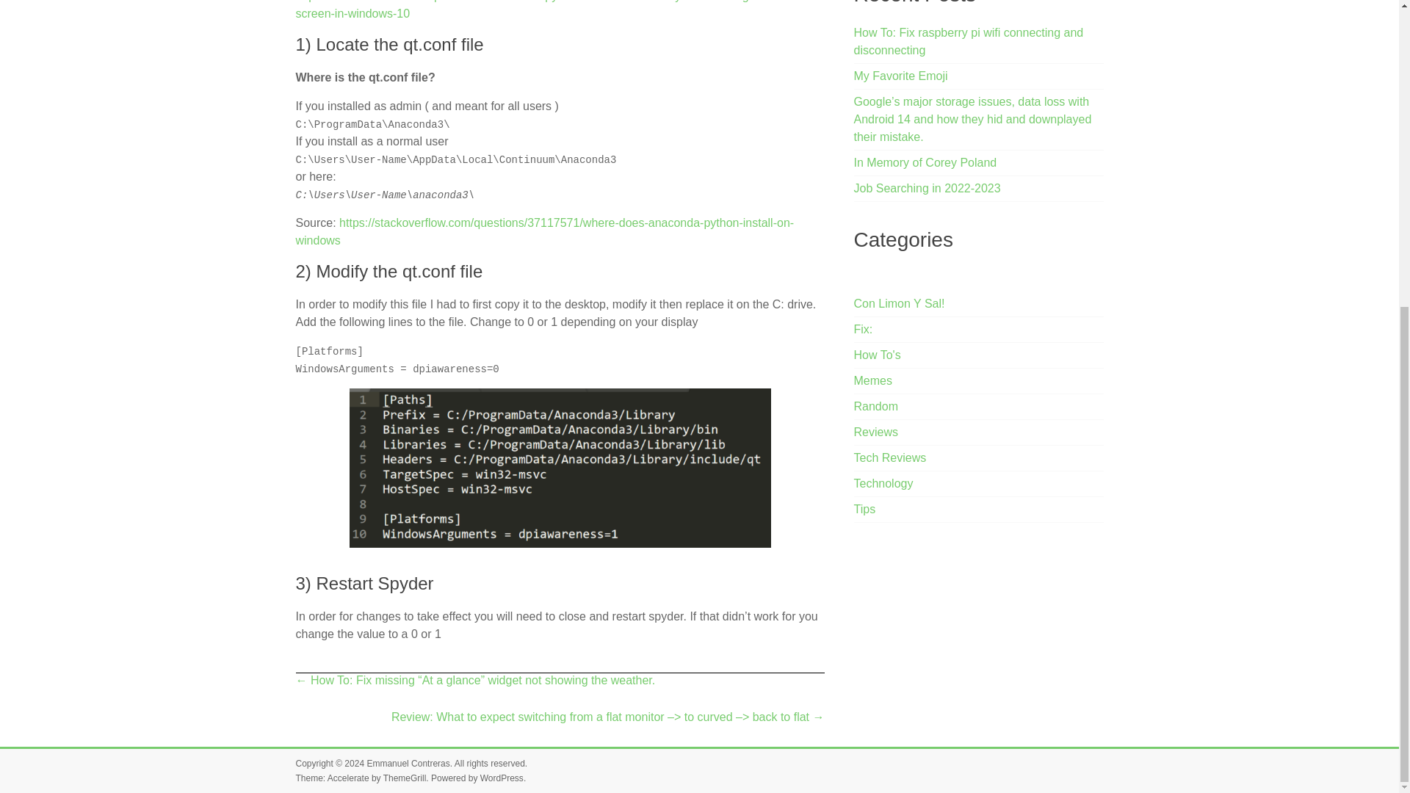 The width and height of the screenshot is (1410, 793). Describe the element at coordinates (928, 188) in the screenshot. I see `Job Searching in 2022-2023` at that location.